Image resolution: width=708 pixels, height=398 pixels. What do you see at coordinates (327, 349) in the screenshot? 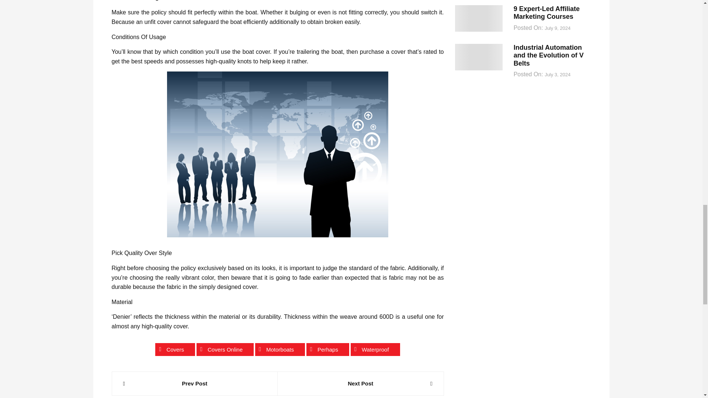
I see `Perhaps` at bounding box center [327, 349].